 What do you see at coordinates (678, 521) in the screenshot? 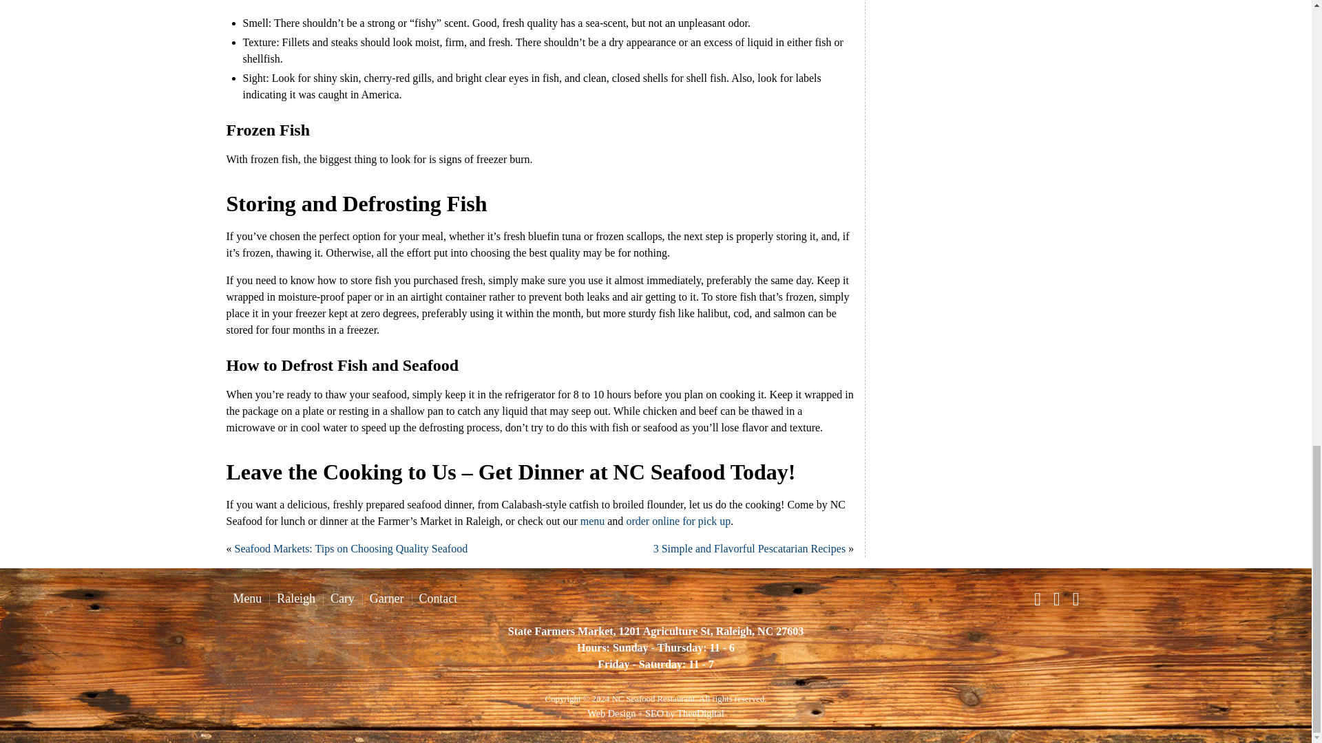
I see `order online for pick up` at bounding box center [678, 521].